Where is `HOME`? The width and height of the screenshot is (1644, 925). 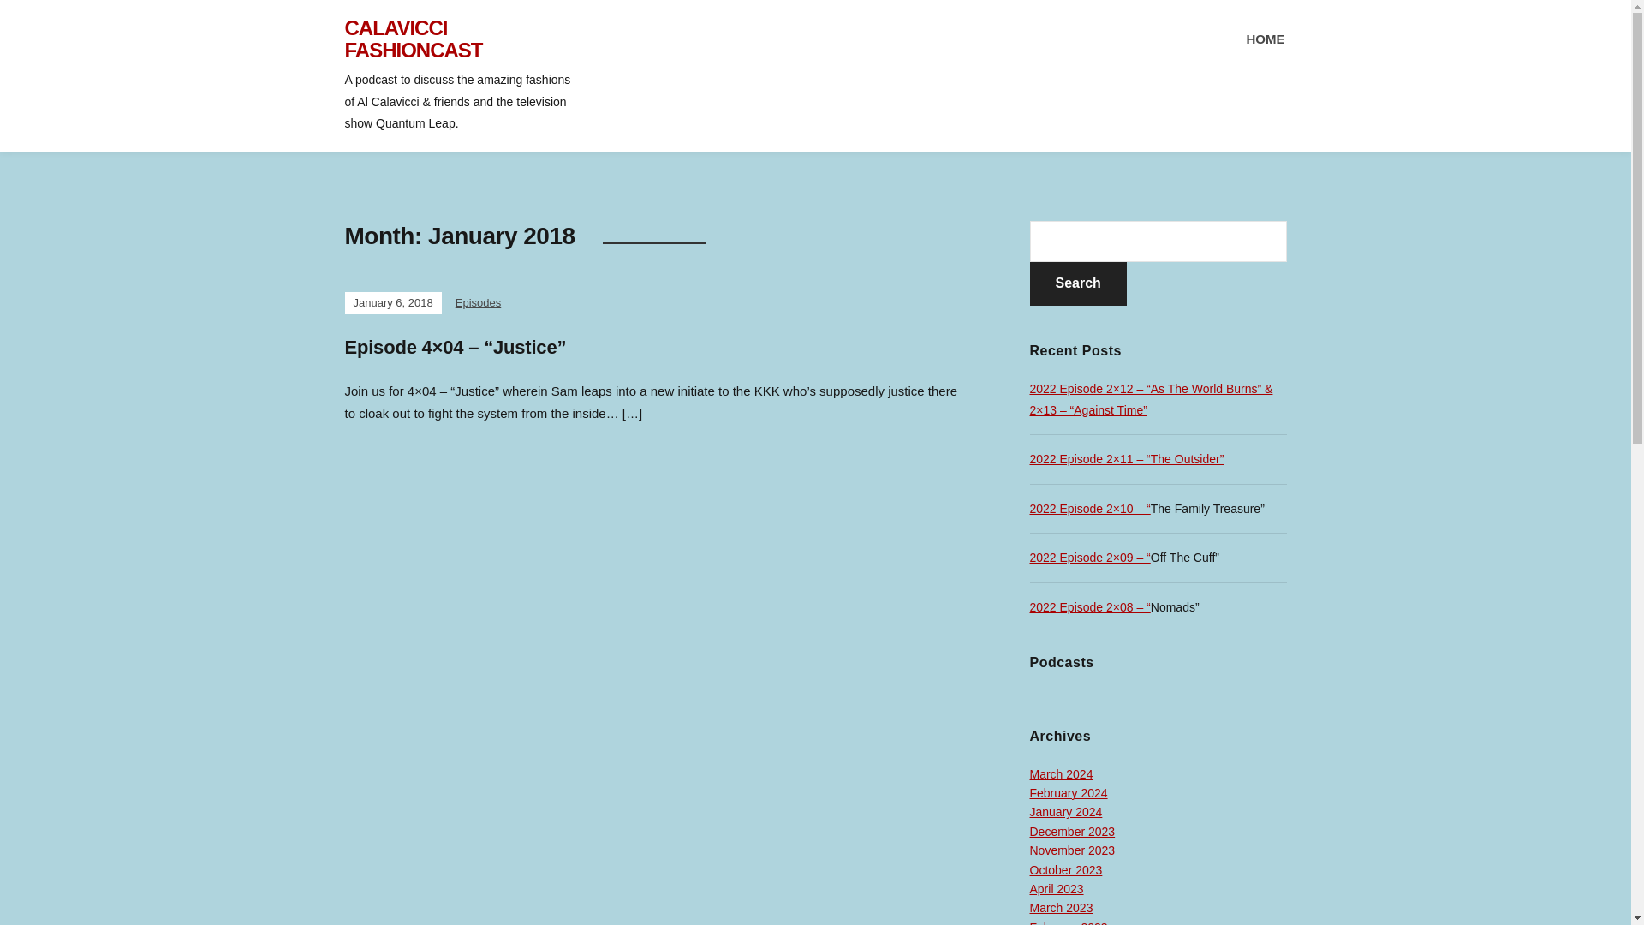 HOME is located at coordinates (1266, 39).